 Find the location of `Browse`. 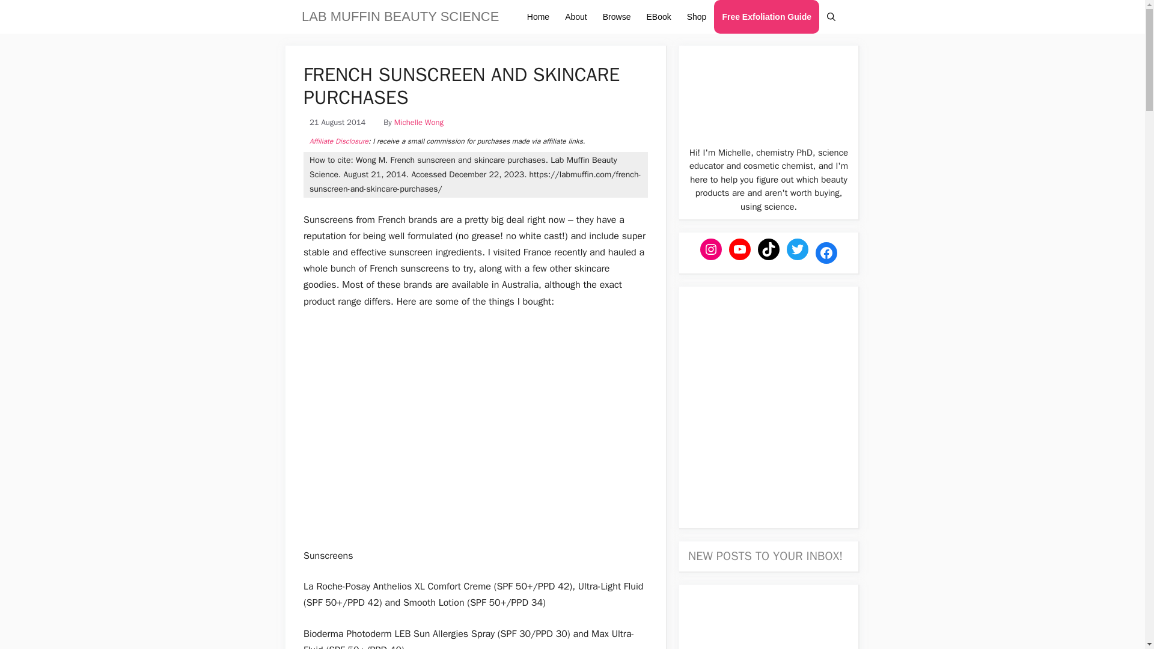

Browse is located at coordinates (617, 17).